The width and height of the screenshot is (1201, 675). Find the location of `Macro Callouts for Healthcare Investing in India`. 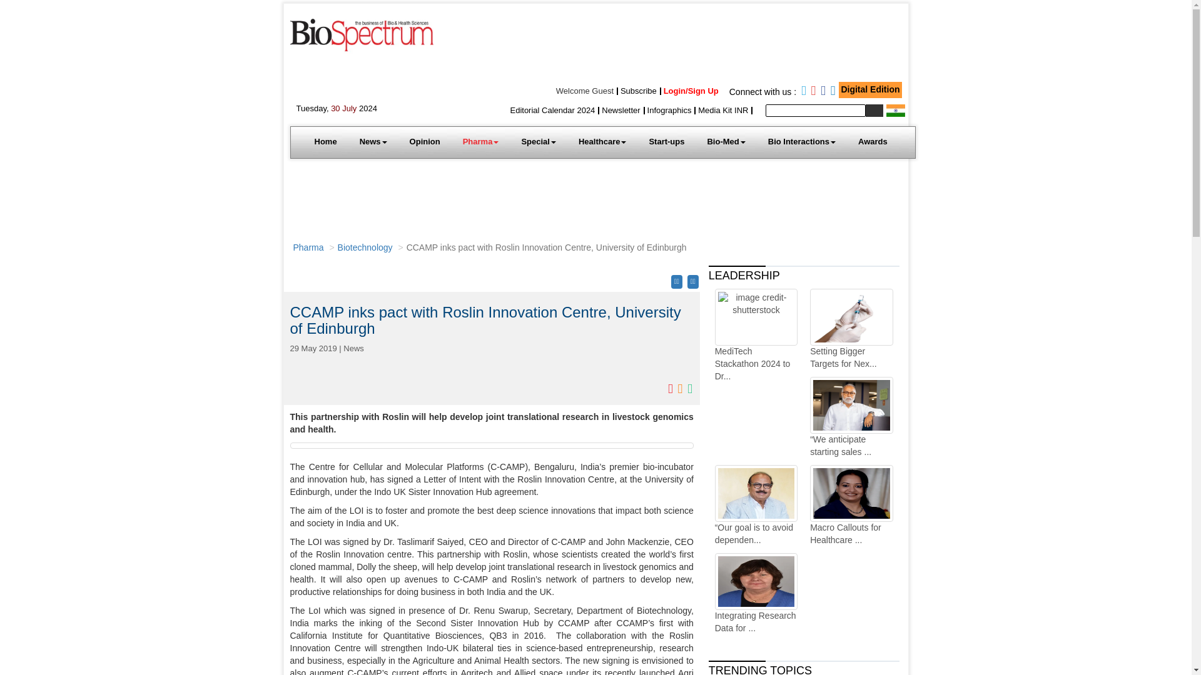

Macro Callouts for Healthcare Investing in India is located at coordinates (851, 506).